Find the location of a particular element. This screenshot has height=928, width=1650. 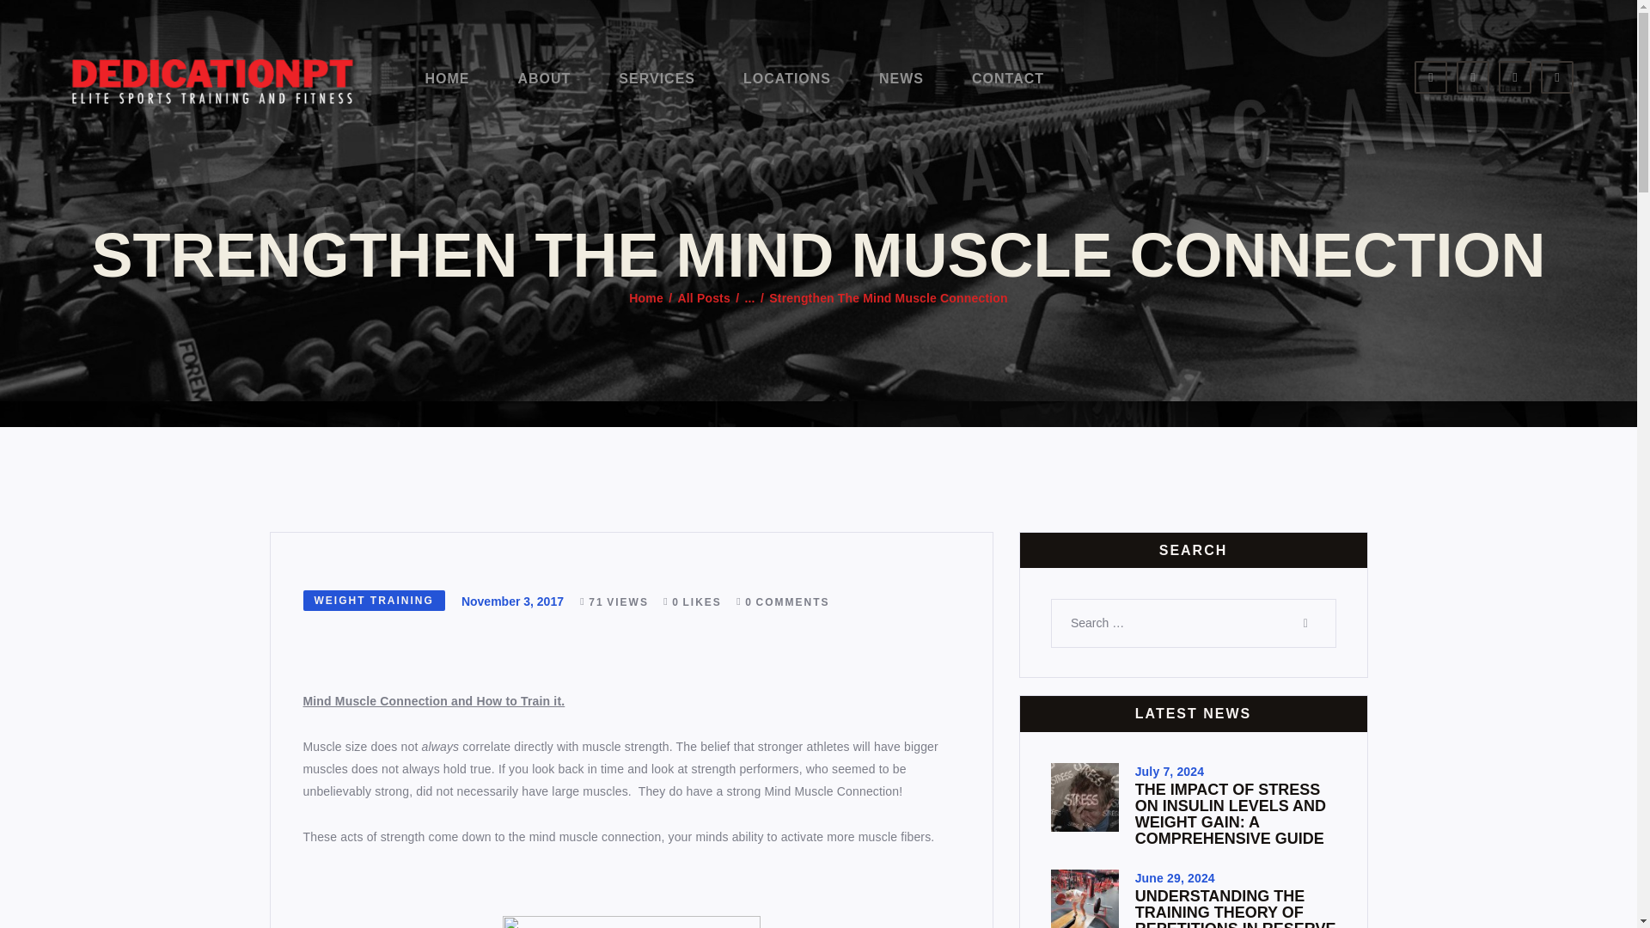

Like is located at coordinates (698, 602).